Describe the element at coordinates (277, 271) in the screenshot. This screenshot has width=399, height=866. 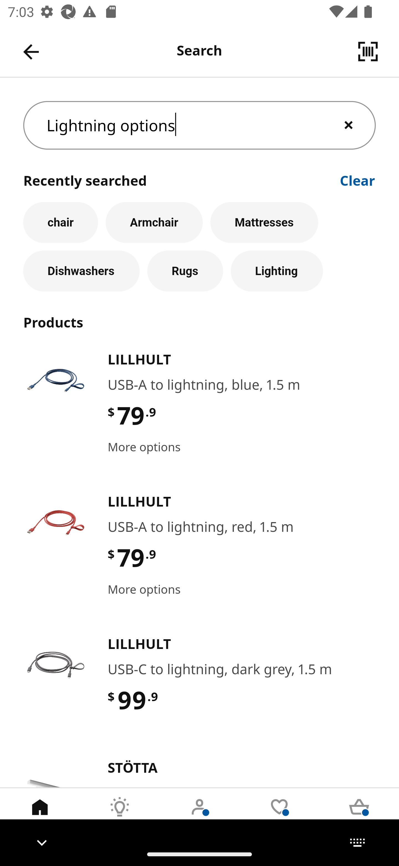
I see `Lighting` at that location.